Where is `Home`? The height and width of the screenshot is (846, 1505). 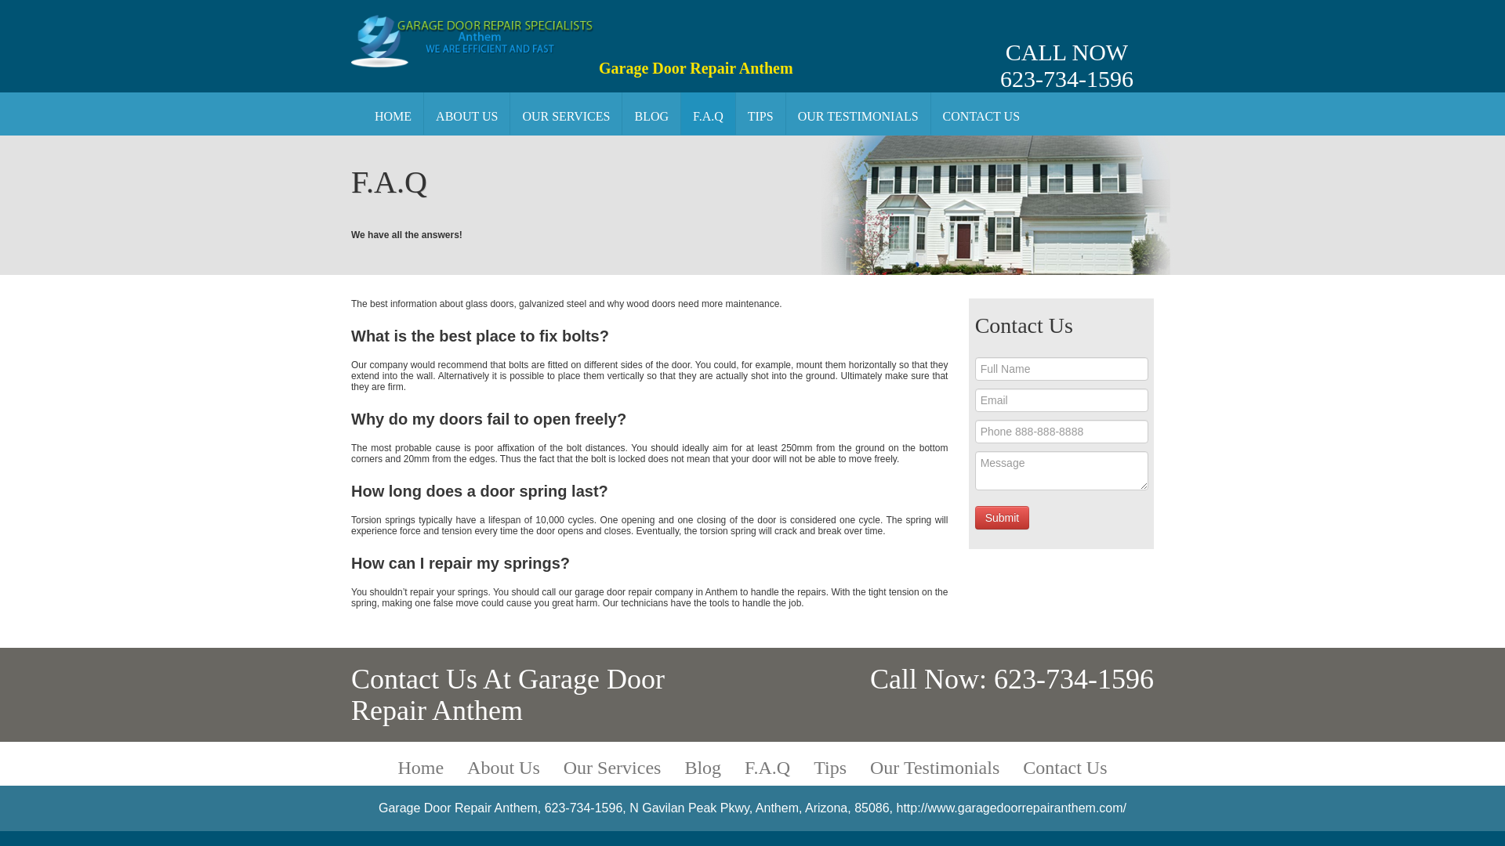
Home is located at coordinates (709, 113).